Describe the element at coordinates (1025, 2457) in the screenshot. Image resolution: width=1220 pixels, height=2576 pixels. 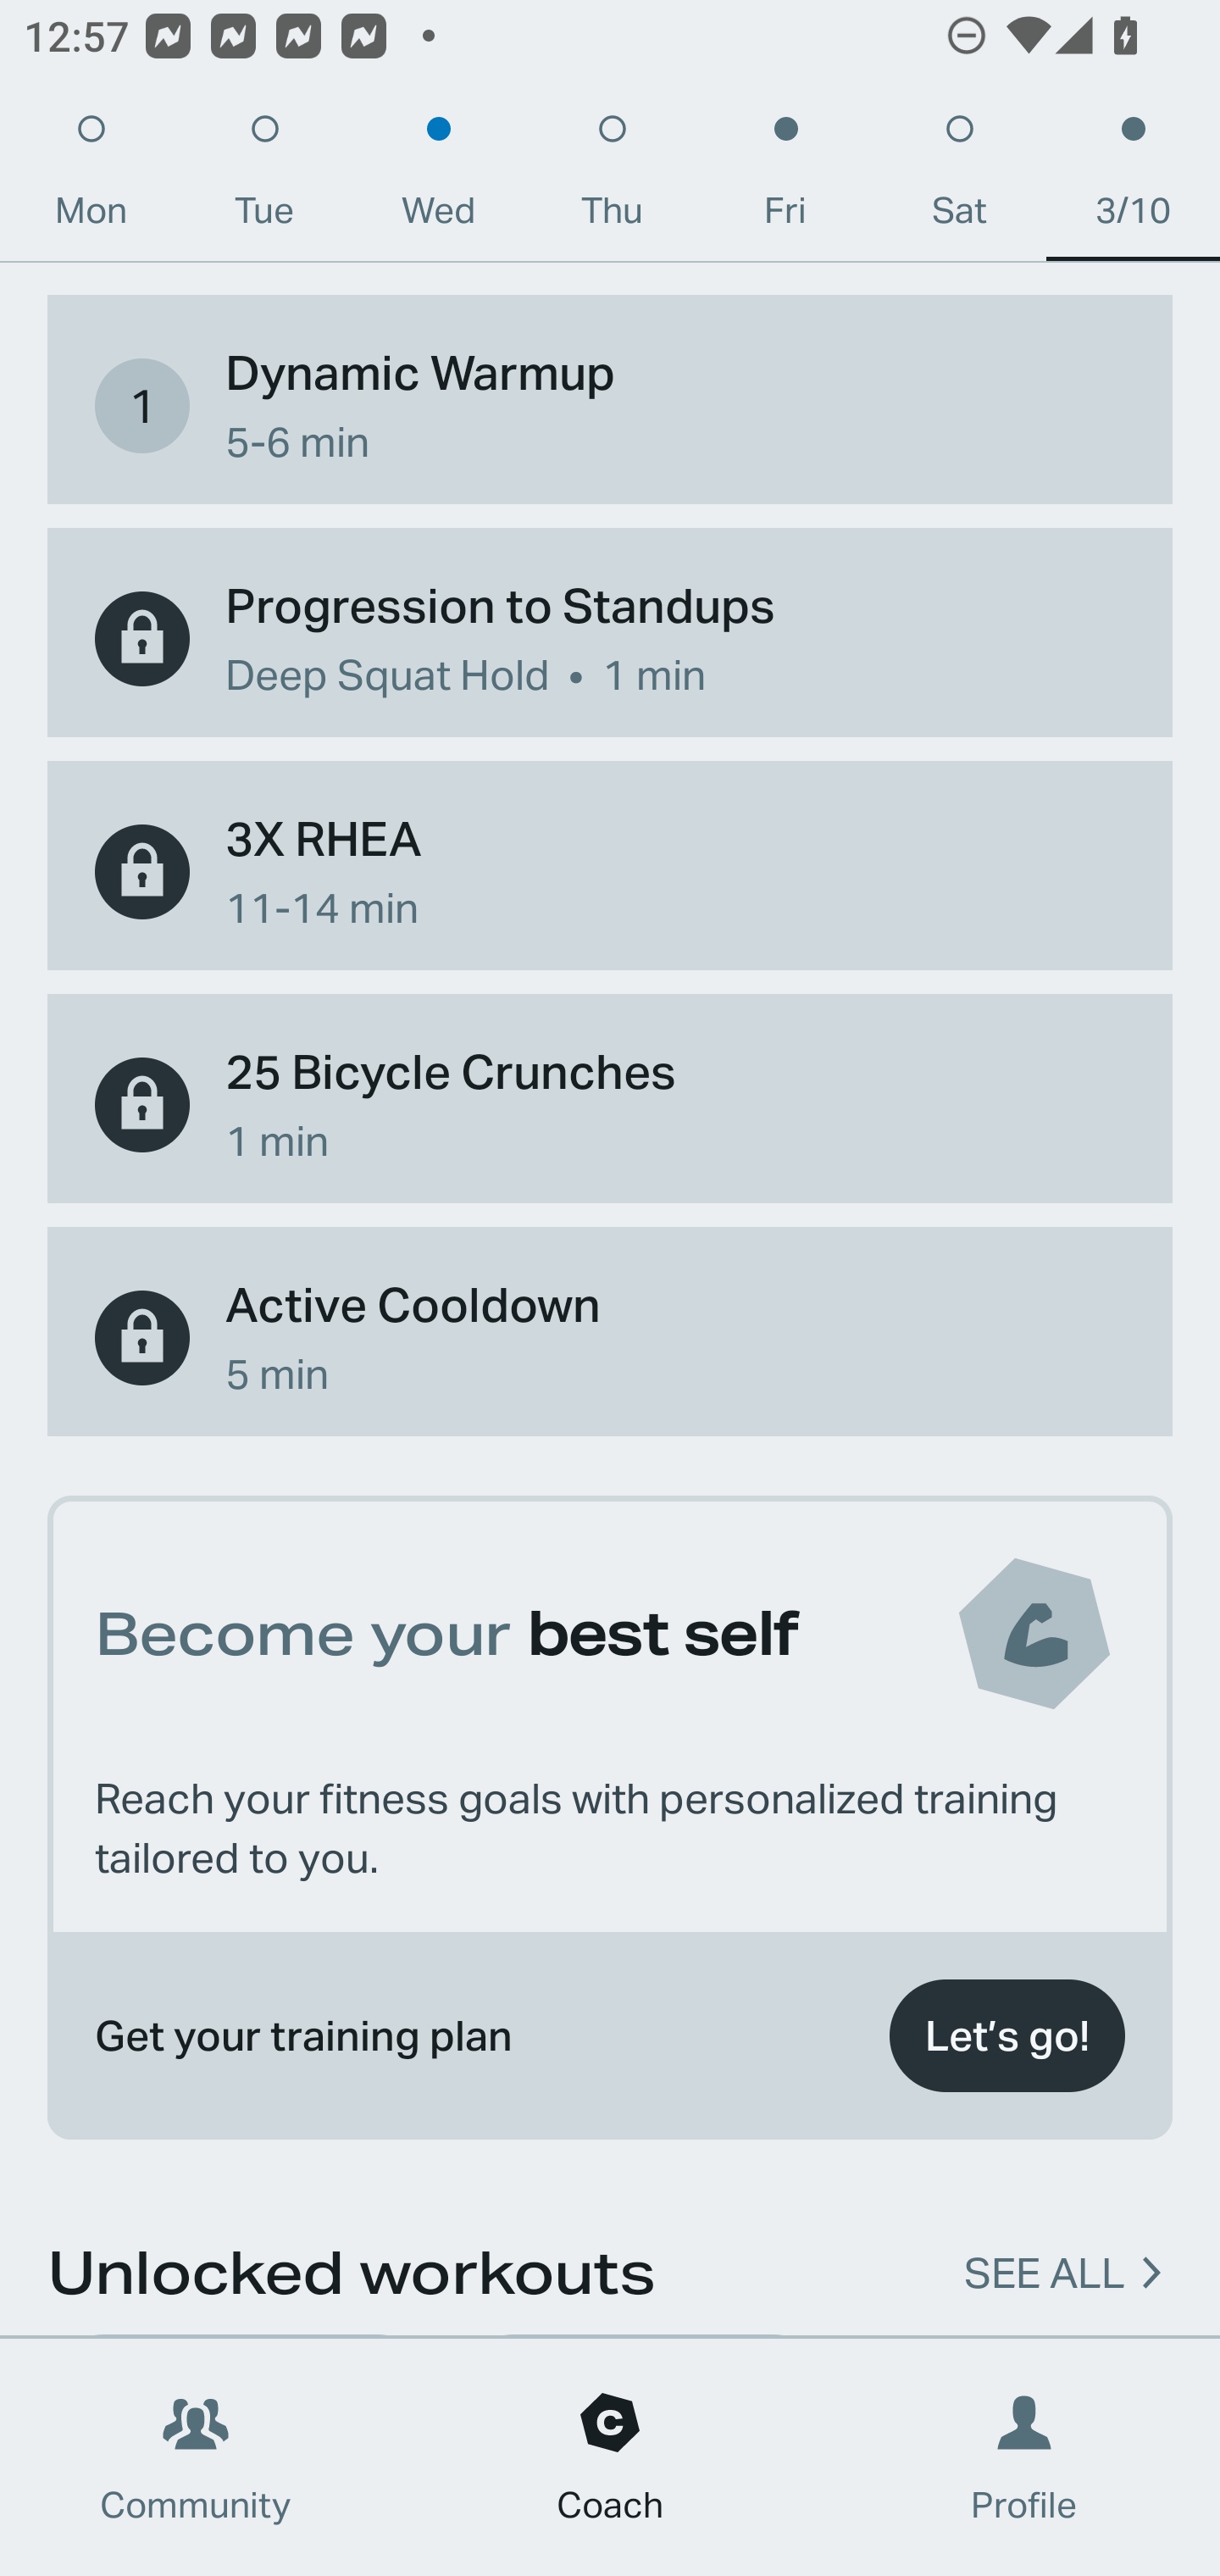
I see `Profile` at that location.